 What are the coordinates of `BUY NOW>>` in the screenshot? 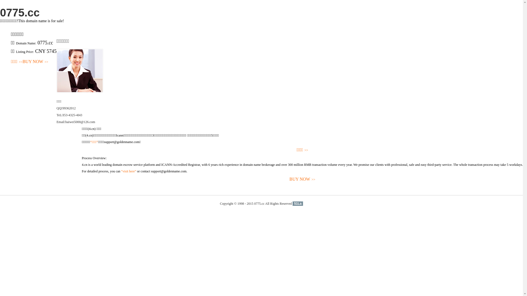 It's located at (35, 62).